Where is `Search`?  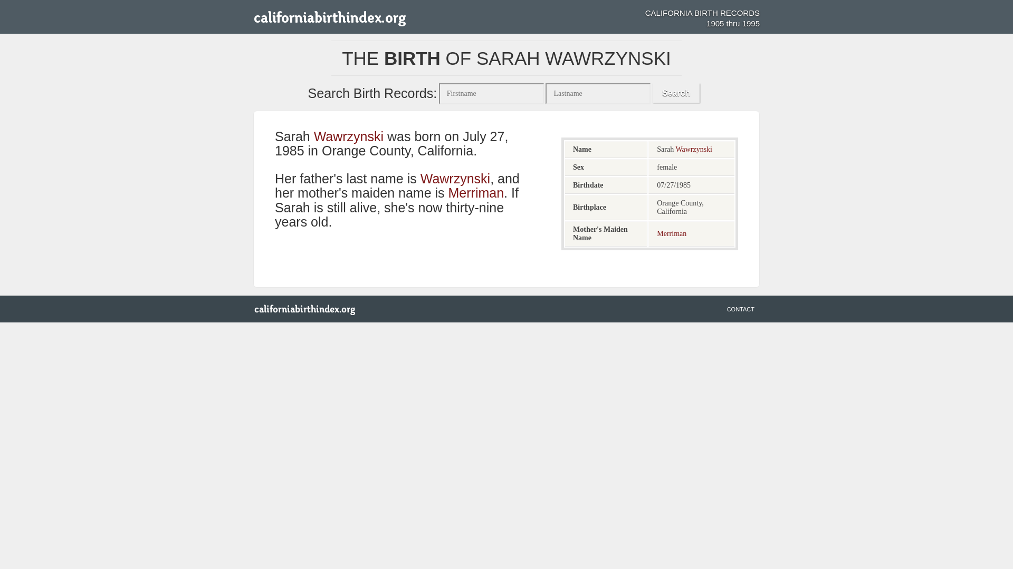
Search is located at coordinates (676, 93).